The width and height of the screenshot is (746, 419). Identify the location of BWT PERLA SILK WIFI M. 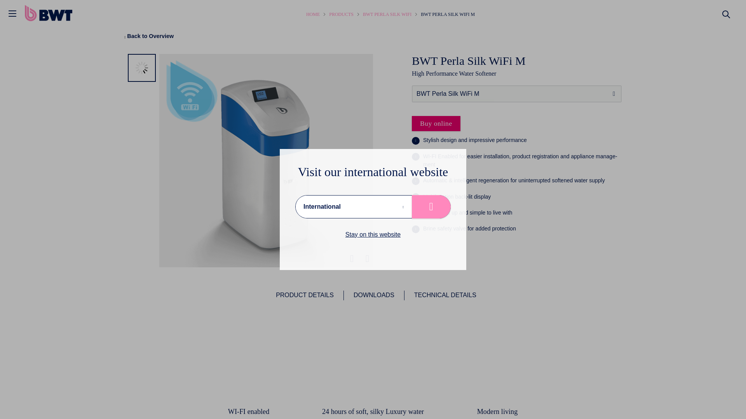
(448, 14).